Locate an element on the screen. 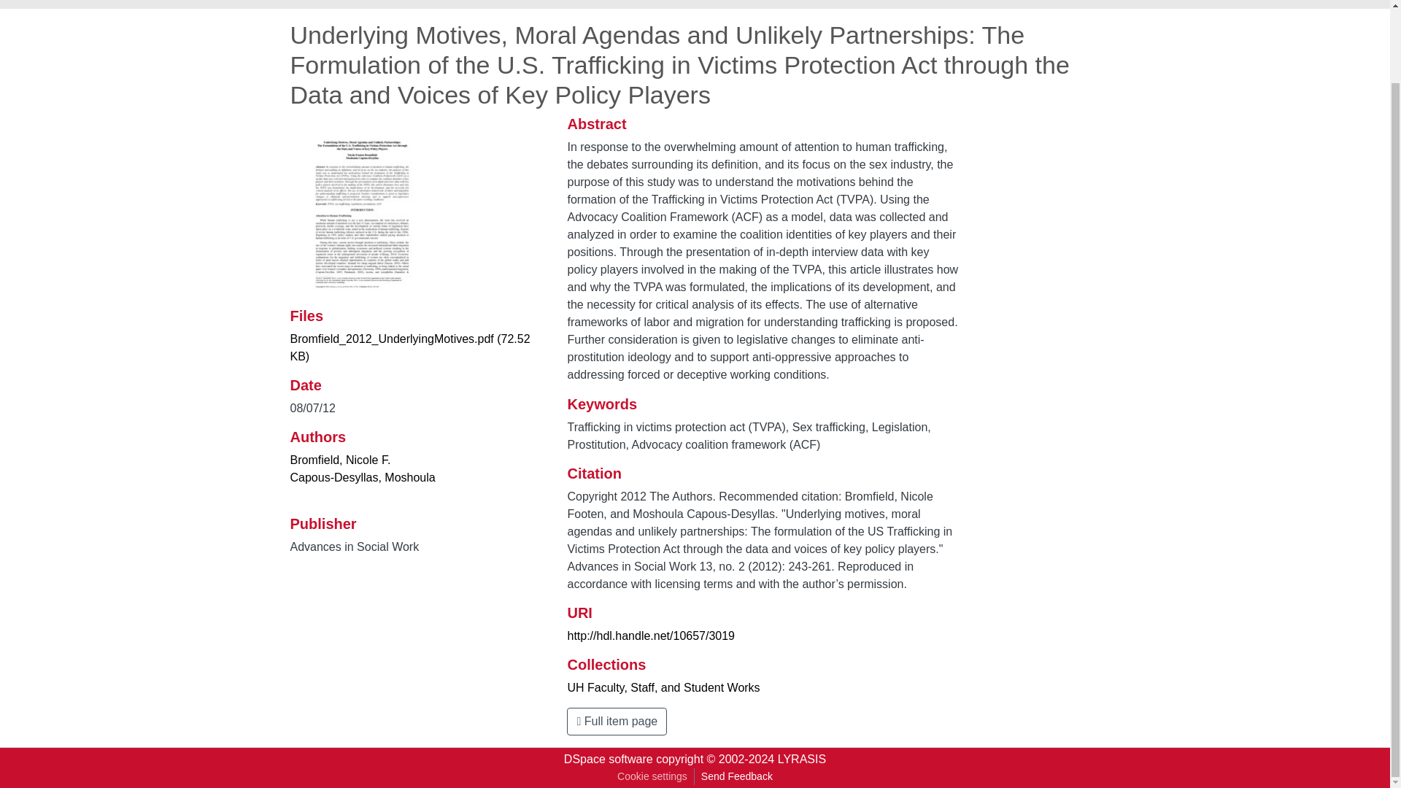 This screenshot has width=1401, height=788. DSpace software is located at coordinates (609, 759).